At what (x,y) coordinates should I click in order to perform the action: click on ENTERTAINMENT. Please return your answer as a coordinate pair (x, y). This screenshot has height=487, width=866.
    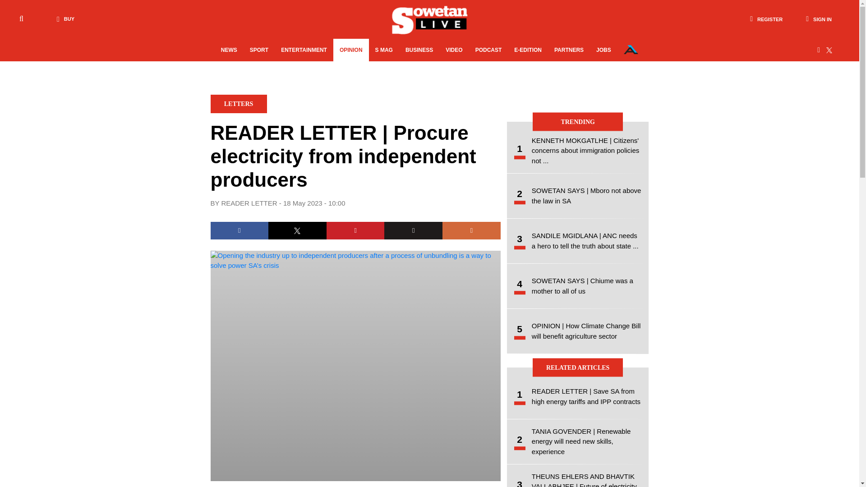
    Looking at the image, I should click on (304, 50).